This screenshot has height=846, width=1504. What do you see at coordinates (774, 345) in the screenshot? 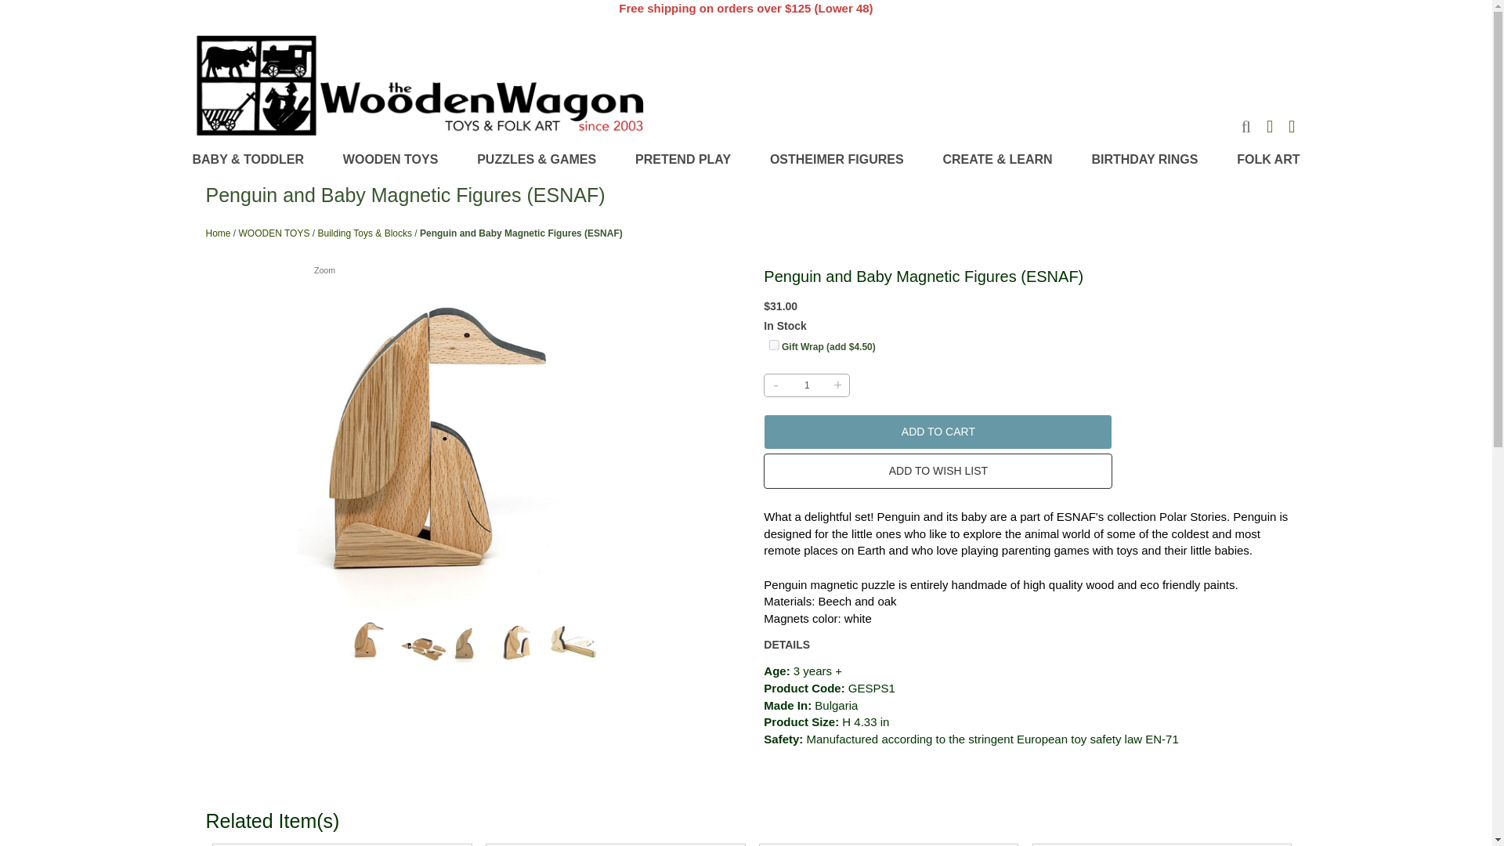
I see `on` at bounding box center [774, 345].